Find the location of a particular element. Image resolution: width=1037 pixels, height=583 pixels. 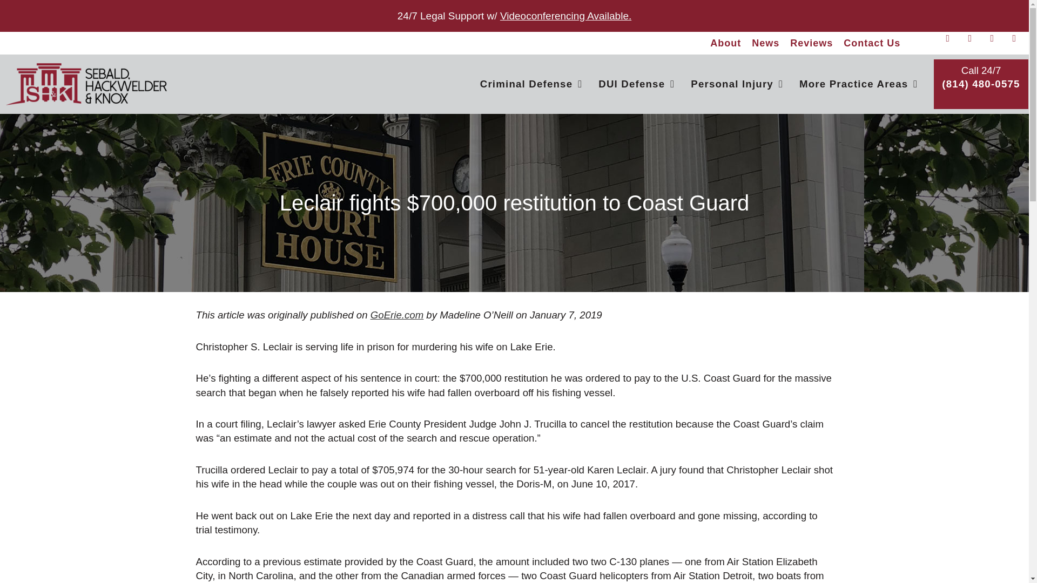

Contact Us is located at coordinates (872, 43).